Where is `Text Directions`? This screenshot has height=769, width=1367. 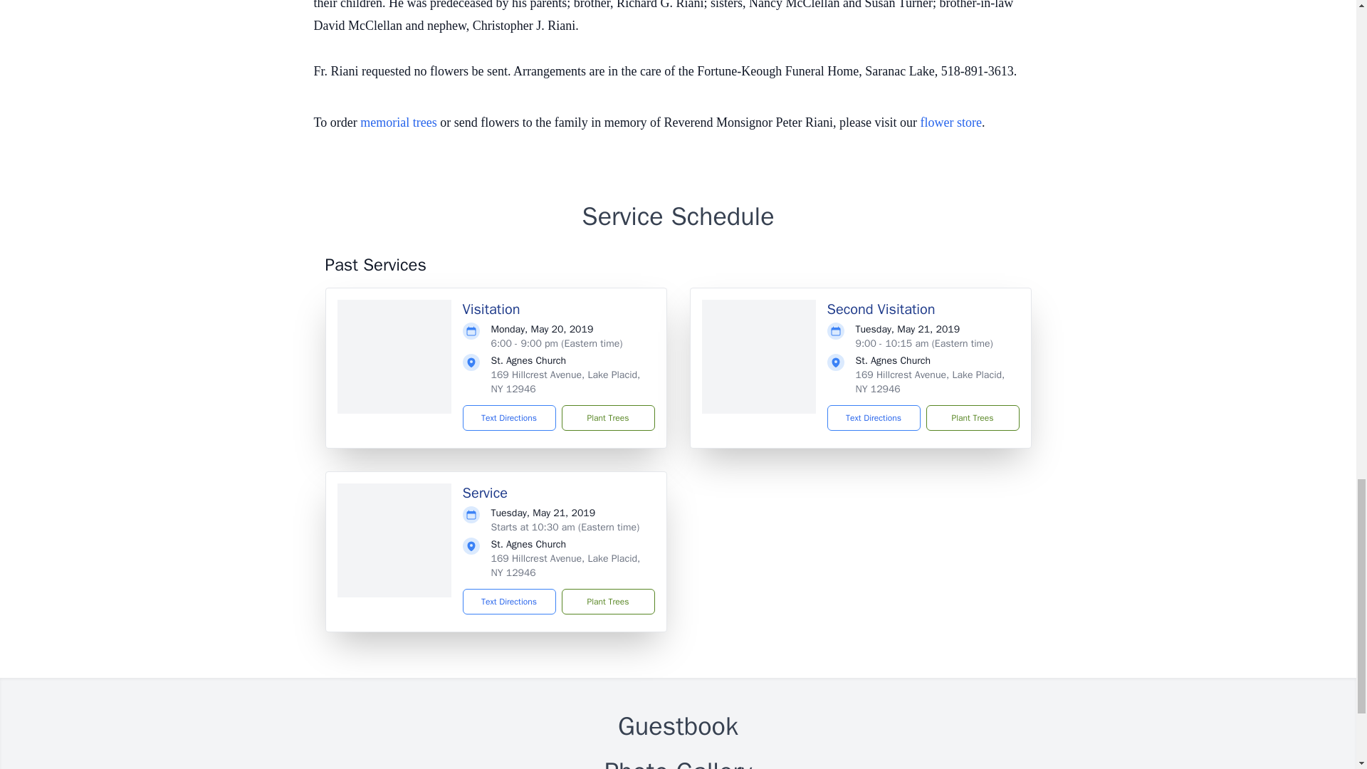
Text Directions is located at coordinates (510, 417).